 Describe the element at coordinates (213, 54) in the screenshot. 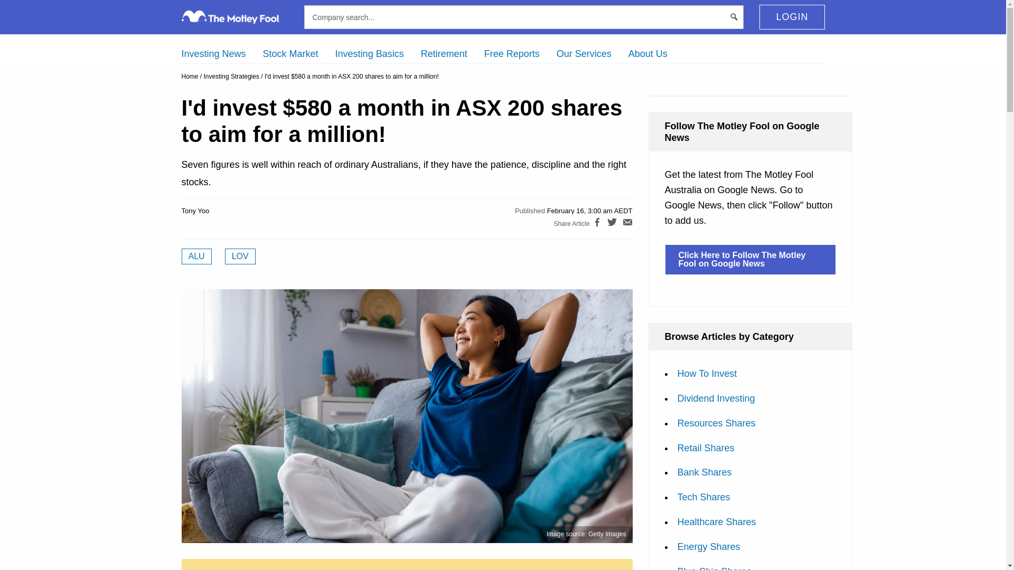

I see `Investing News` at that location.